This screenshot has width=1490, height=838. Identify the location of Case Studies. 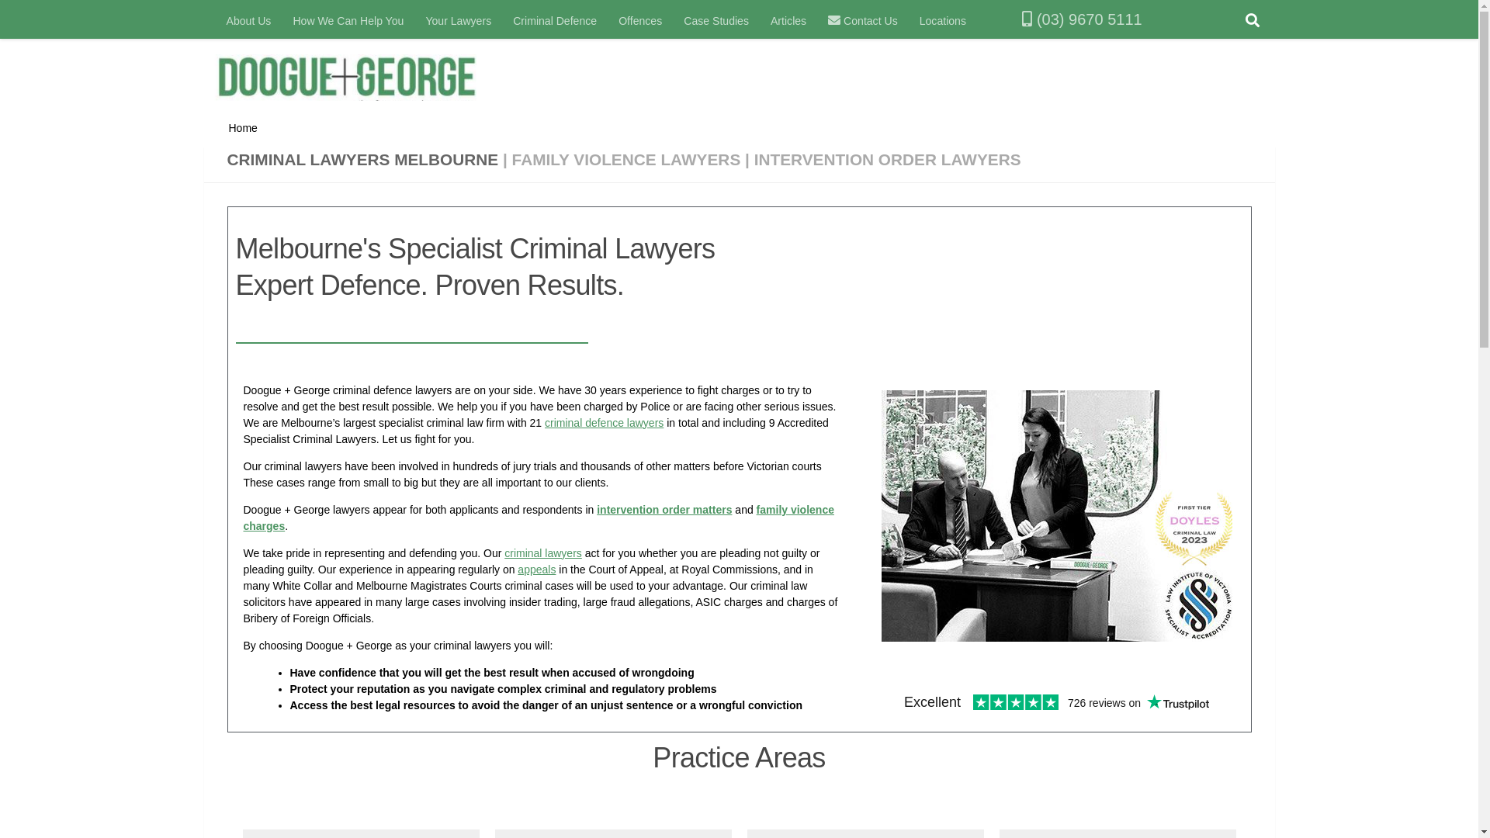
(716, 21).